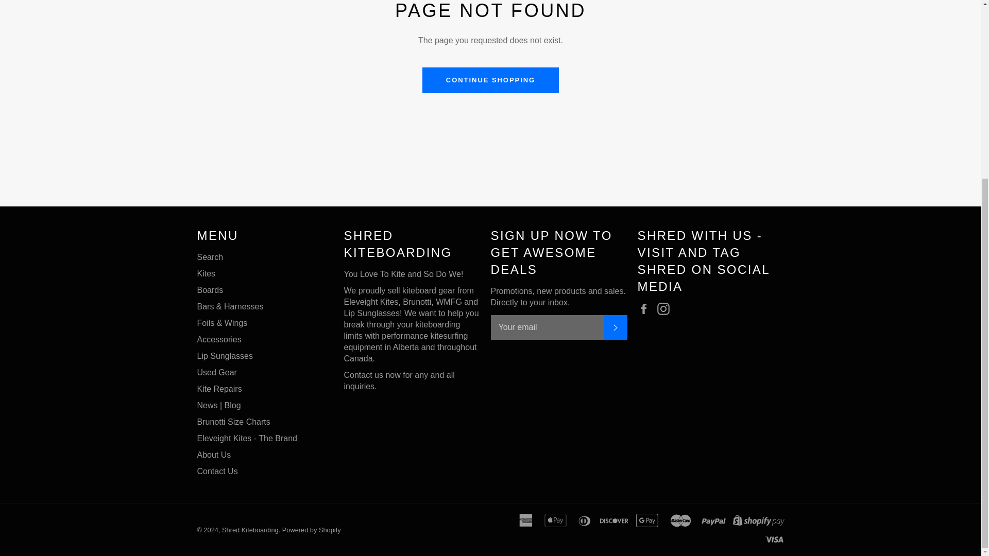 The width and height of the screenshot is (989, 556). What do you see at coordinates (646, 309) in the screenshot?
I see `Shred Kiteboarding on Facebook` at bounding box center [646, 309].